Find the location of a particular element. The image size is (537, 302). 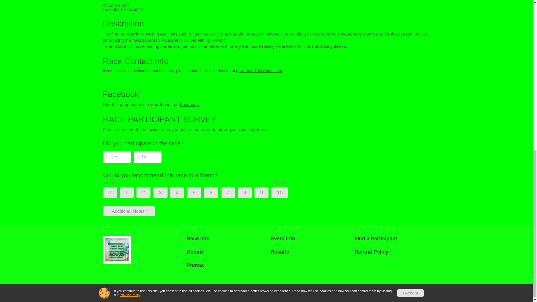

Race Info is located at coordinates (225, 239).